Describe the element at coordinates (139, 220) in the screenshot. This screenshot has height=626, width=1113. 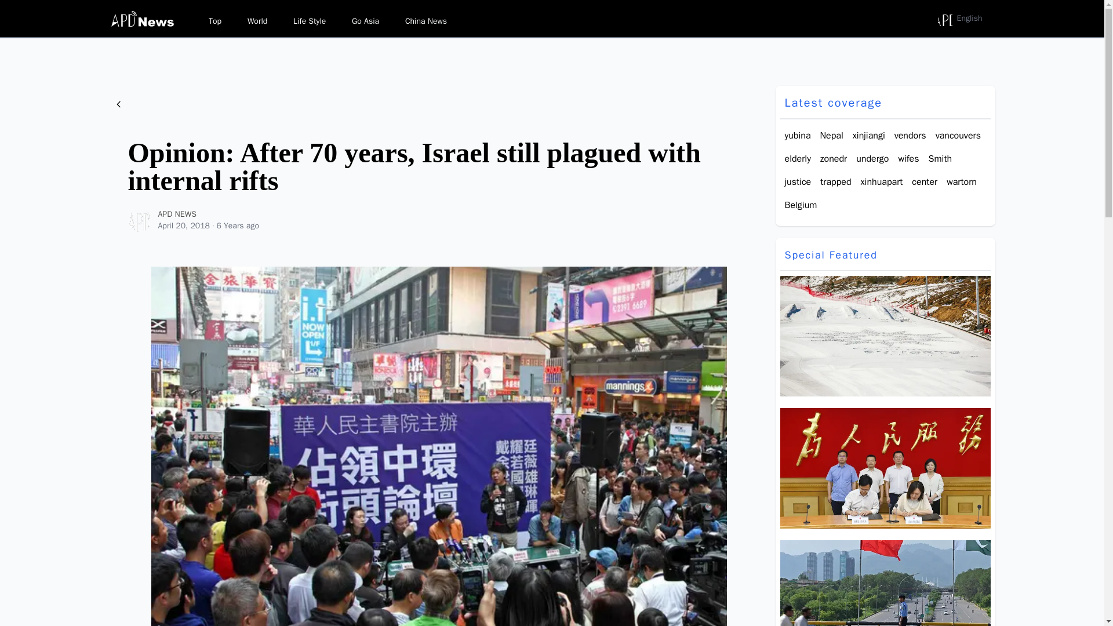
I see `APD NEWS` at that location.